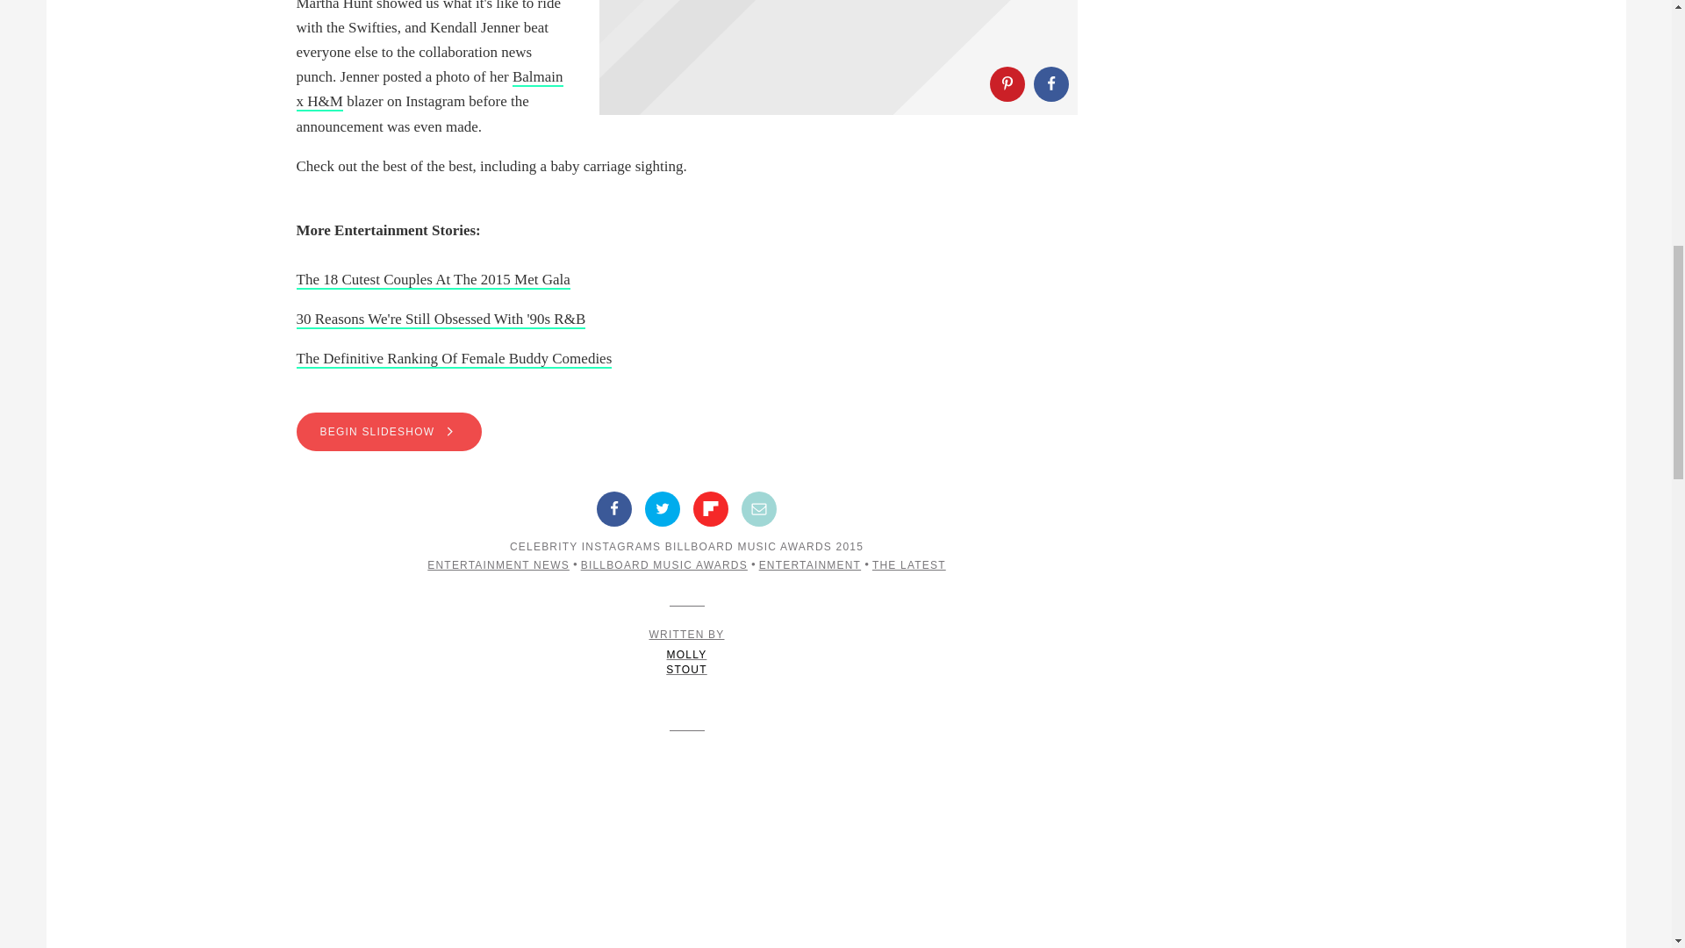 This screenshot has height=948, width=1685. What do you see at coordinates (1007, 83) in the screenshot?
I see `Share on Pinterest` at bounding box center [1007, 83].